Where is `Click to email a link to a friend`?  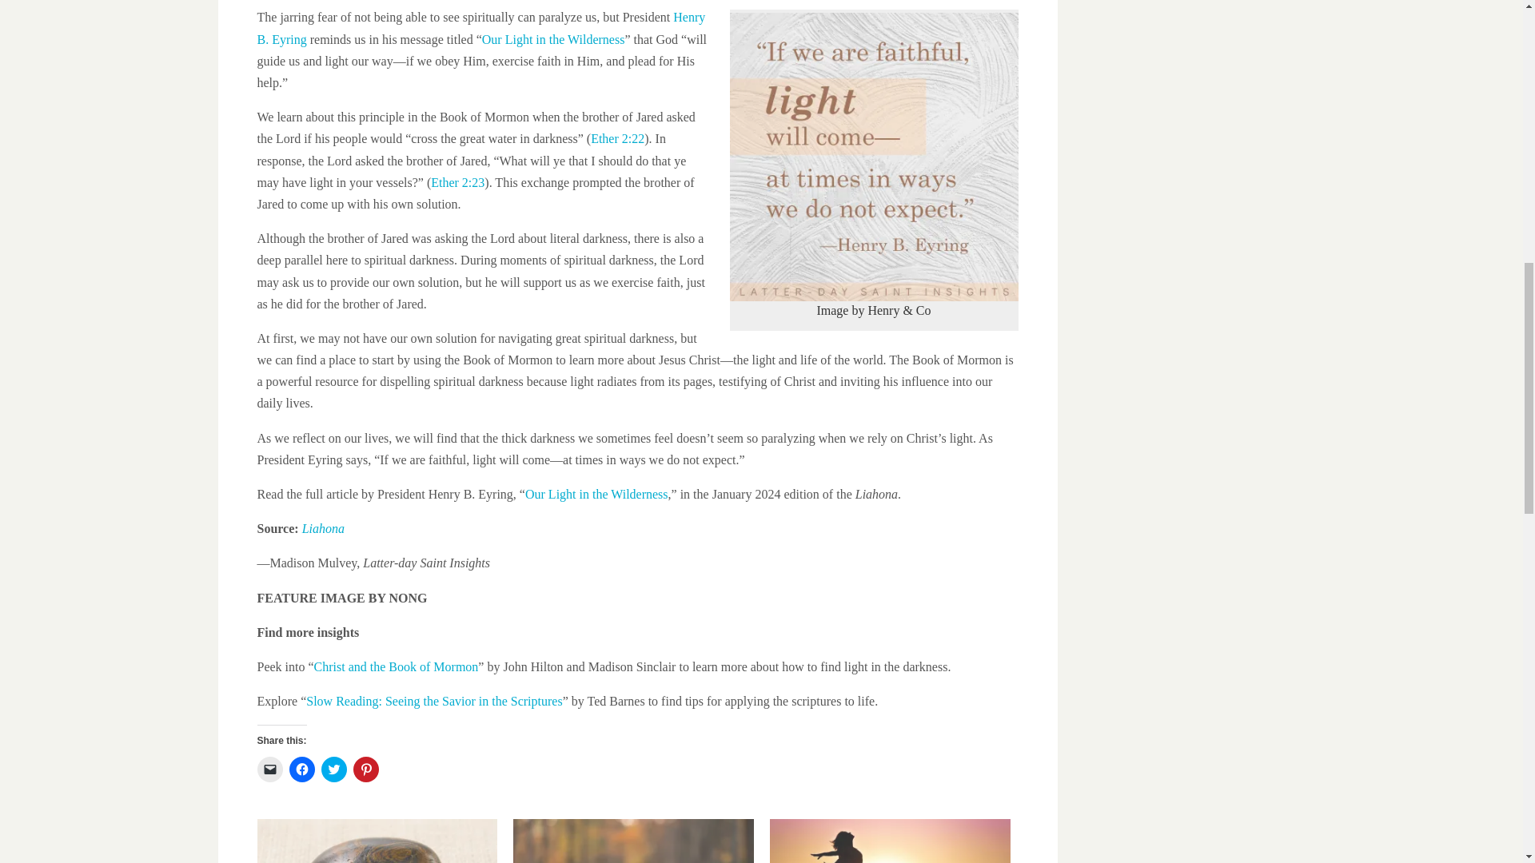 Click to email a link to a friend is located at coordinates (270, 769).